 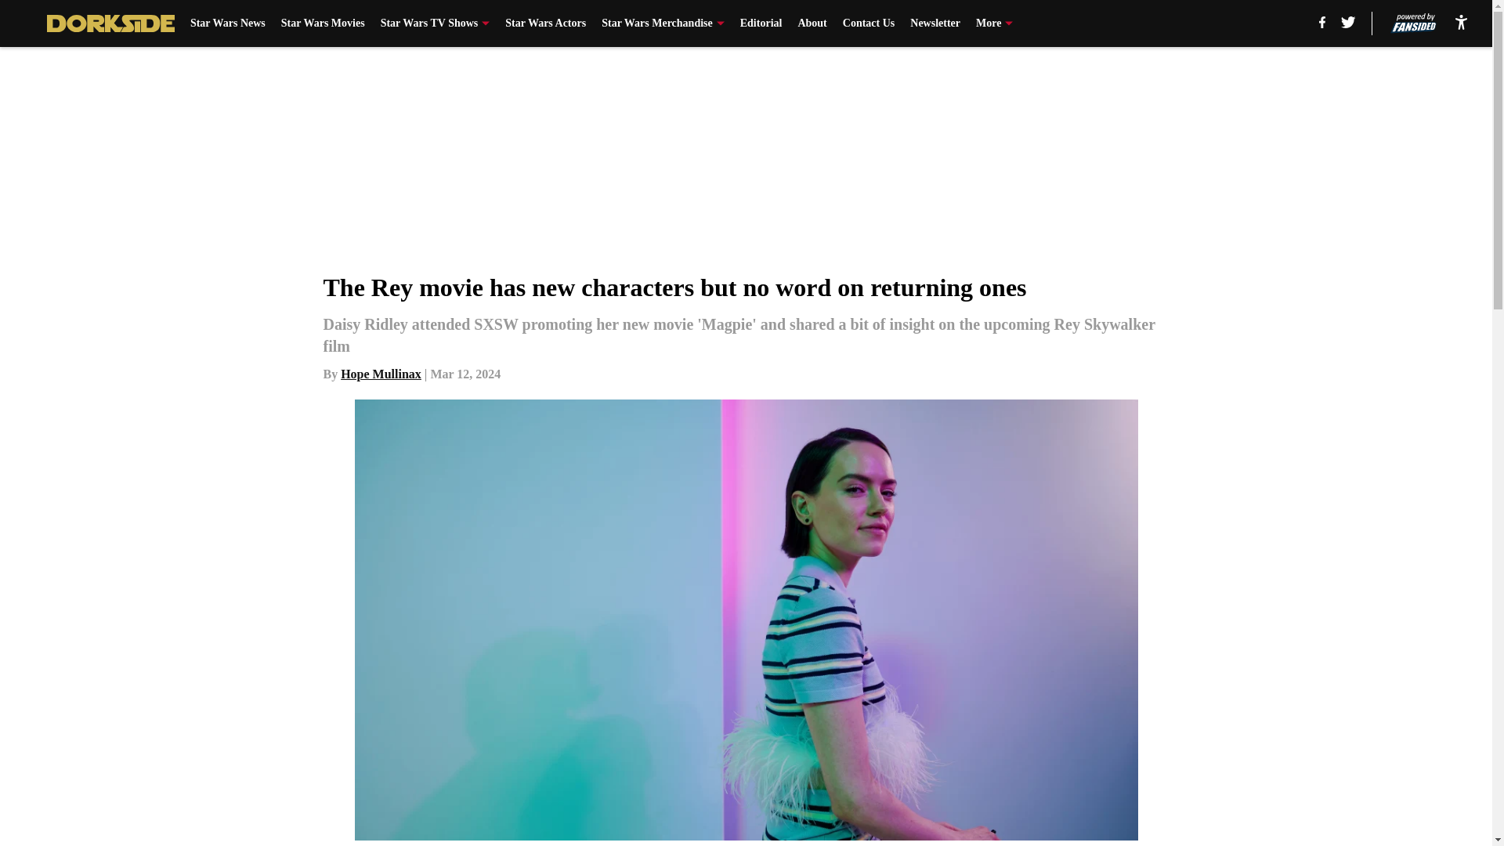 I want to click on Star Wars Merchandise, so click(x=663, y=23).